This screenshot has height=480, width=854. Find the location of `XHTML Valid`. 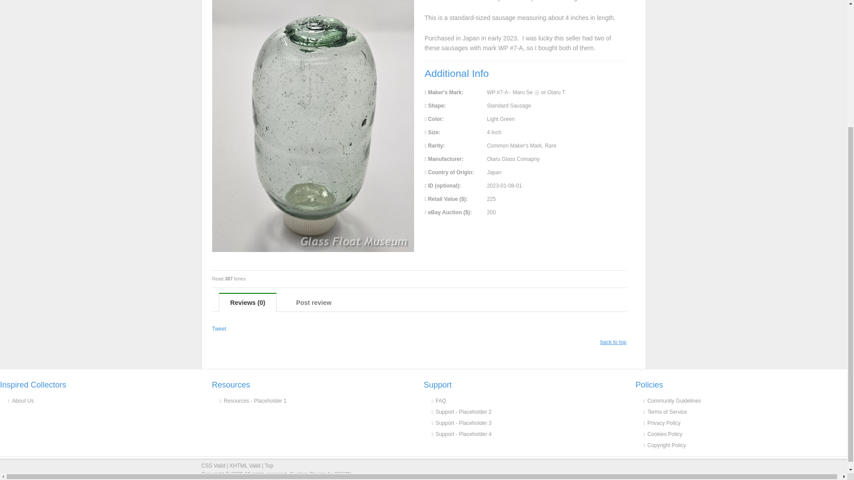

XHTML Valid is located at coordinates (245, 466).